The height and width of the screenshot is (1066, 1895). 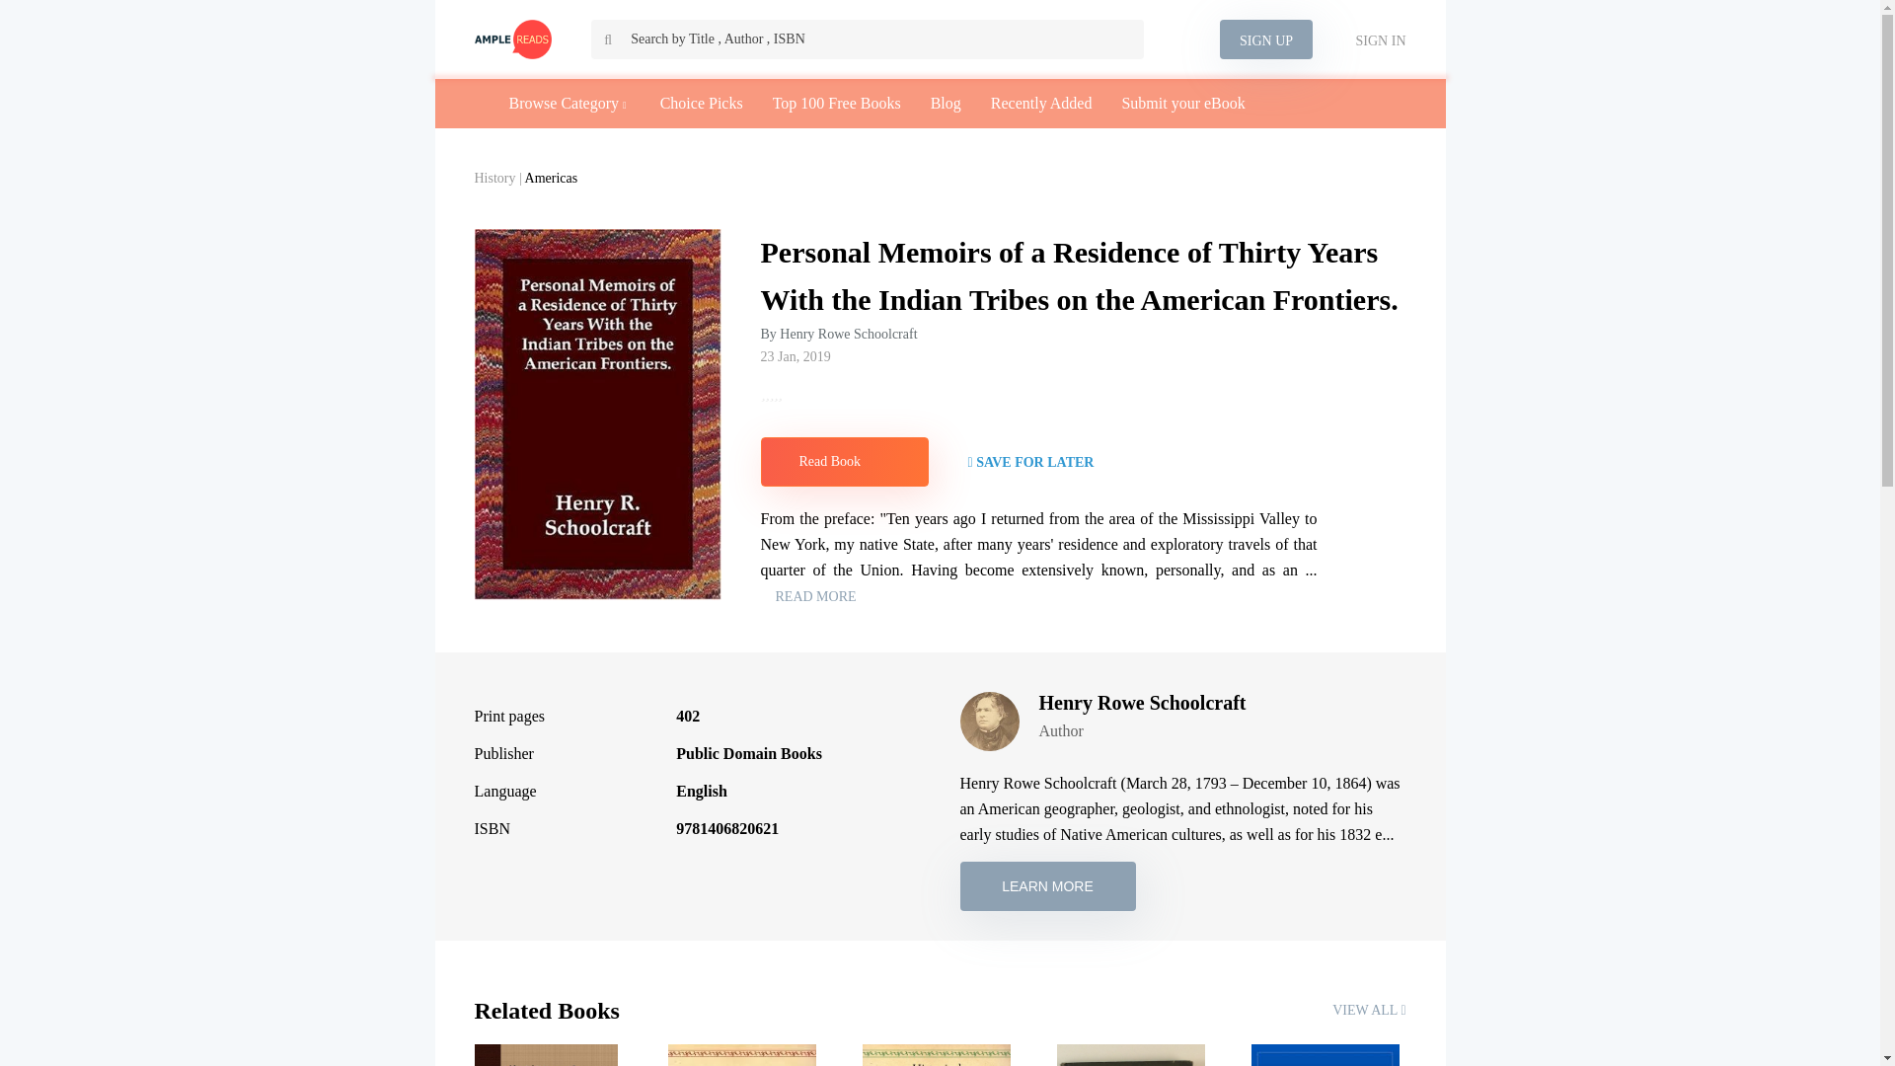 I want to click on Choice Picks, so click(x=701, y=103).